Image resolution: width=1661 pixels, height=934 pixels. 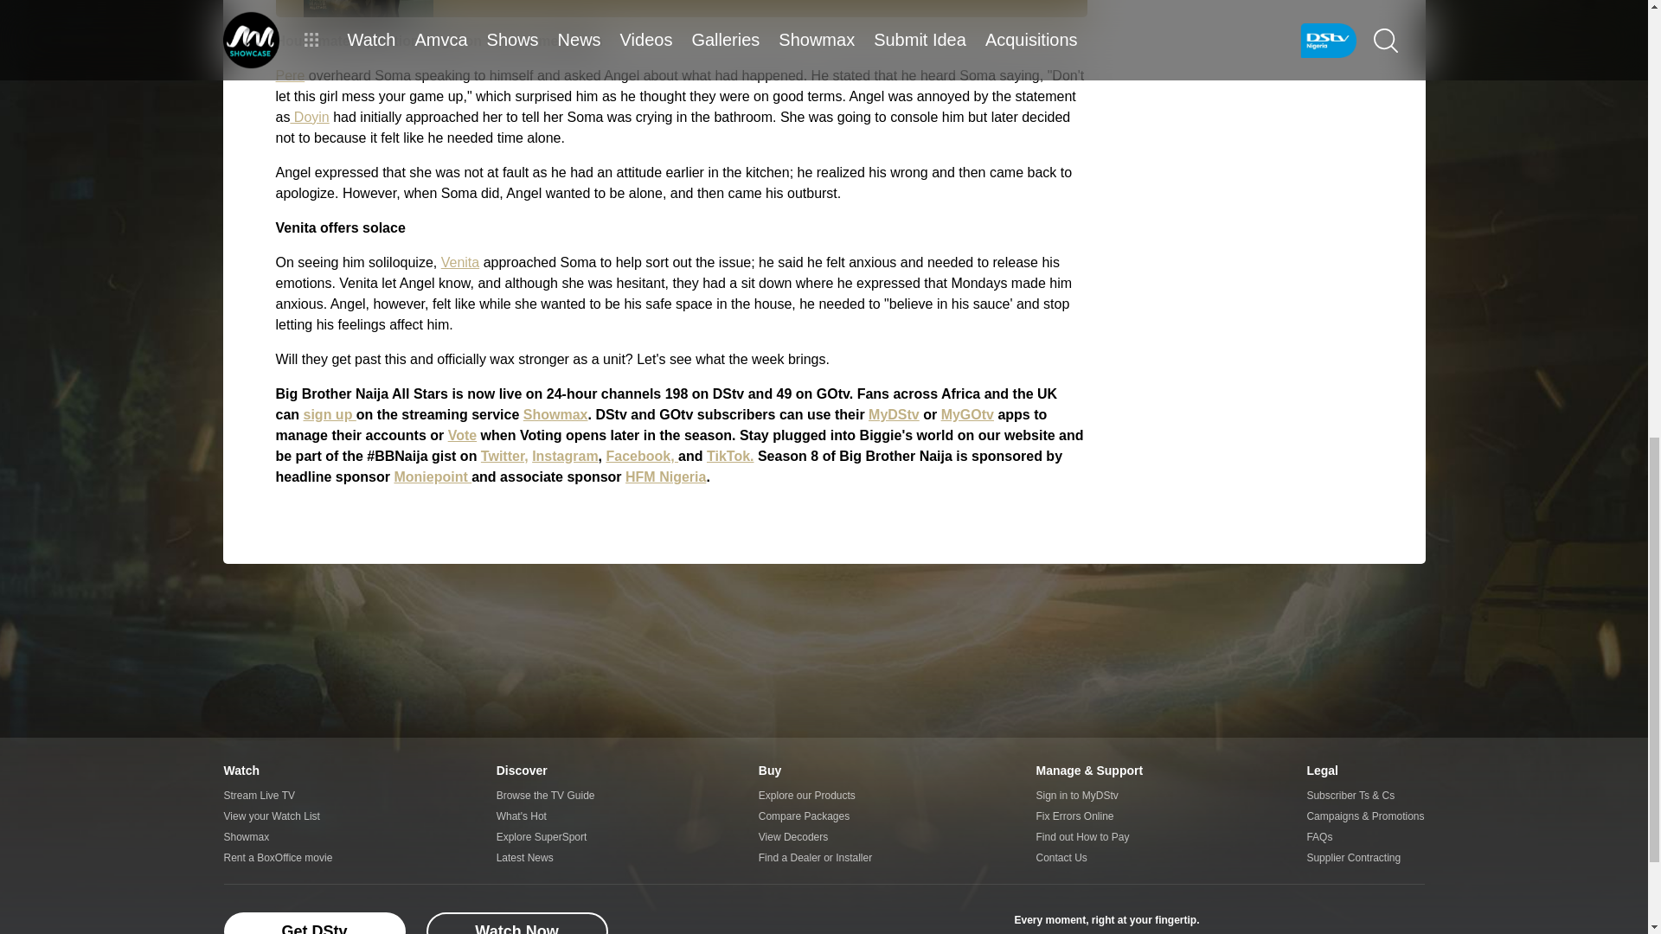 I want to click on Explore our Products, so click(x=815, y=796).